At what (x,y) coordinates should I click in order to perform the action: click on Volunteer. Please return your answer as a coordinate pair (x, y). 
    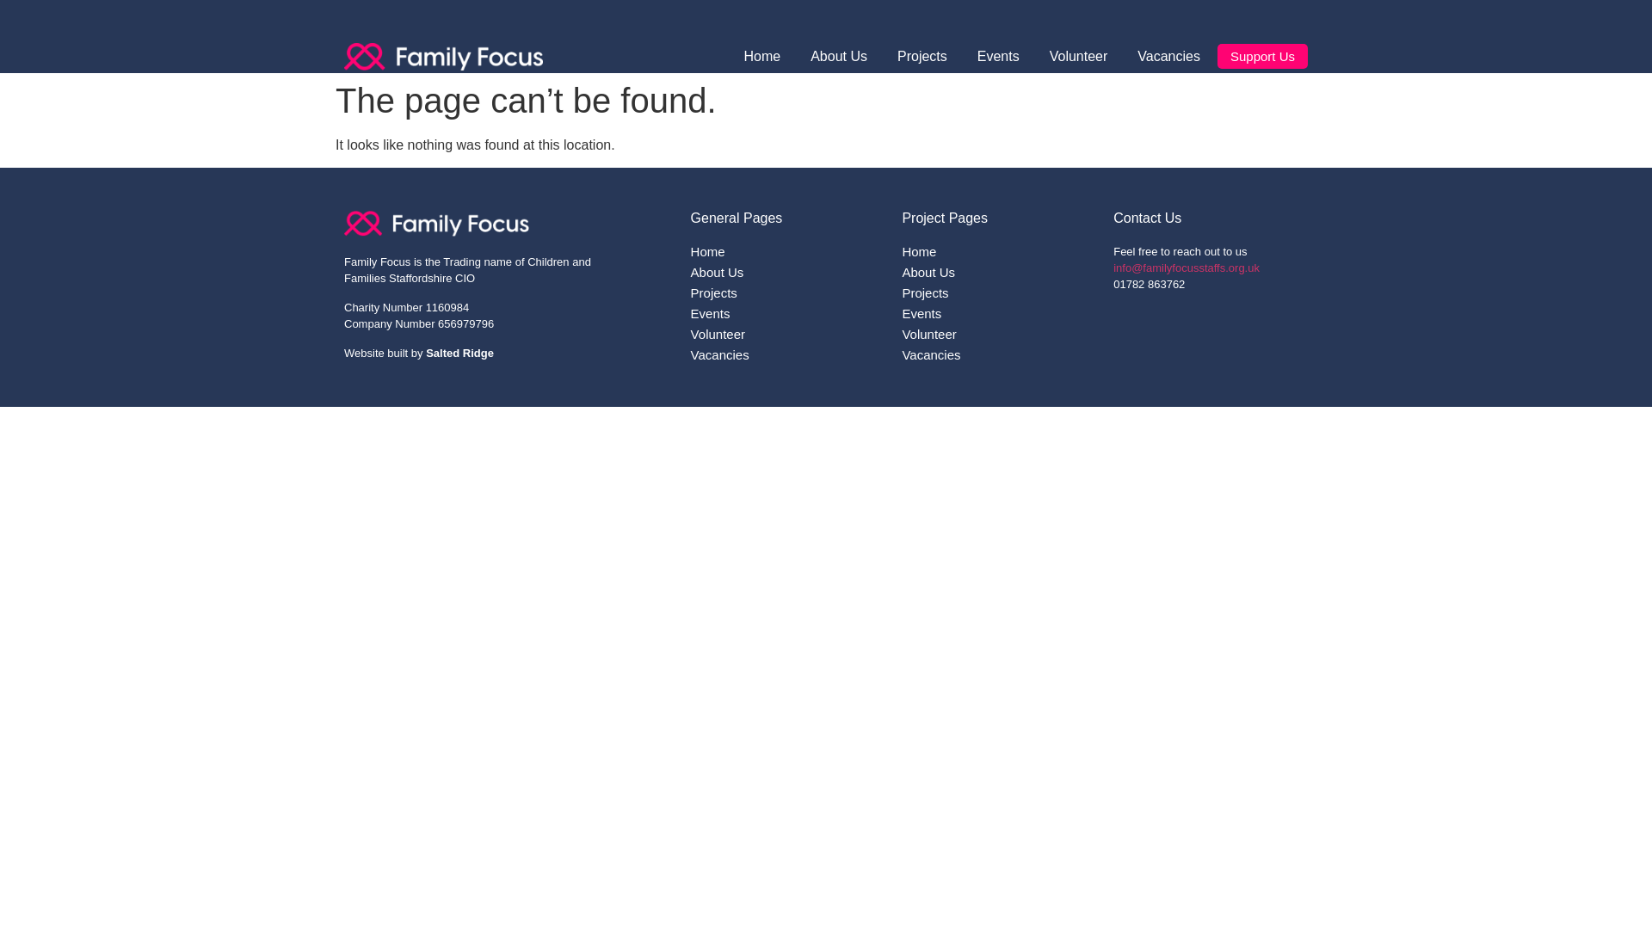
    Looking at the image, I should click on (1079, 57).